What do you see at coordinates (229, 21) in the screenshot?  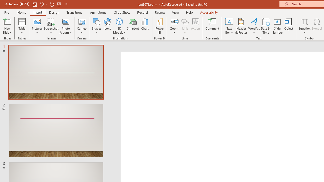 I see `Draw Horizontal Text Box` at bounding box center [229, 21].